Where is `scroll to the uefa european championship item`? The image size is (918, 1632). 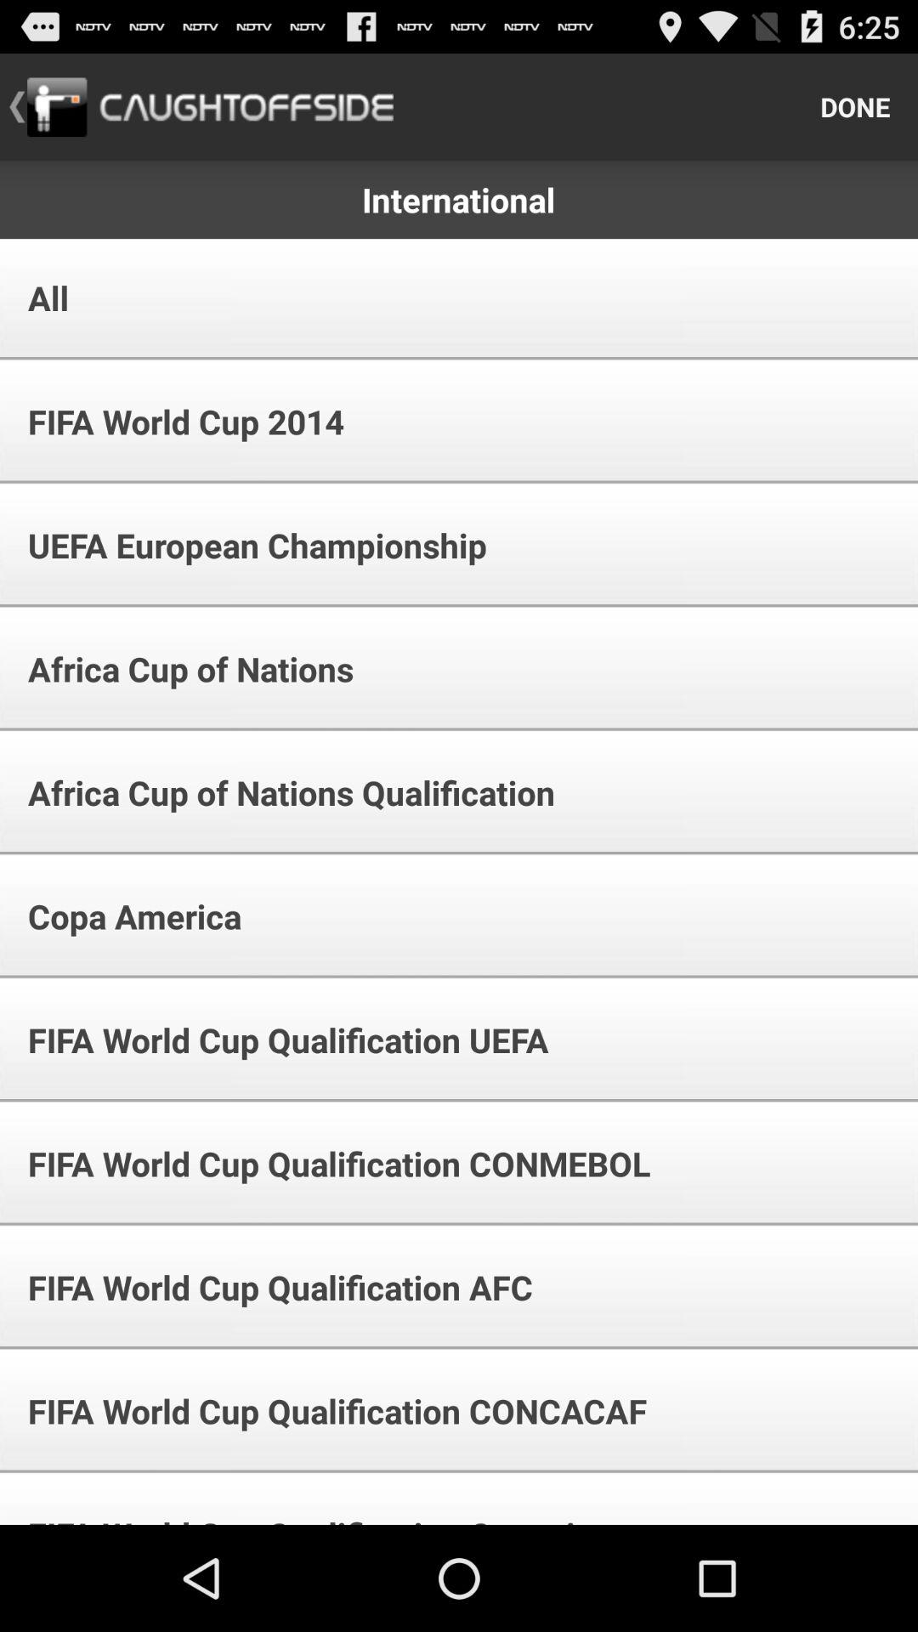
scroll to the uefa european championship item is located at coordinates (246, 546).